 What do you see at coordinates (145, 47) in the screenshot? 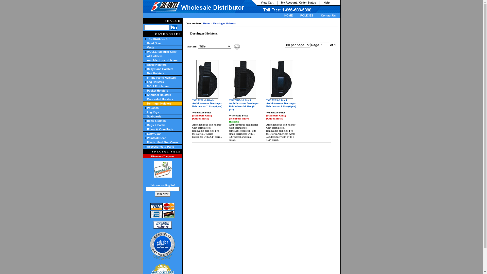
I see `Wholesale Tactical Vests` at bounding box center [145, 47].